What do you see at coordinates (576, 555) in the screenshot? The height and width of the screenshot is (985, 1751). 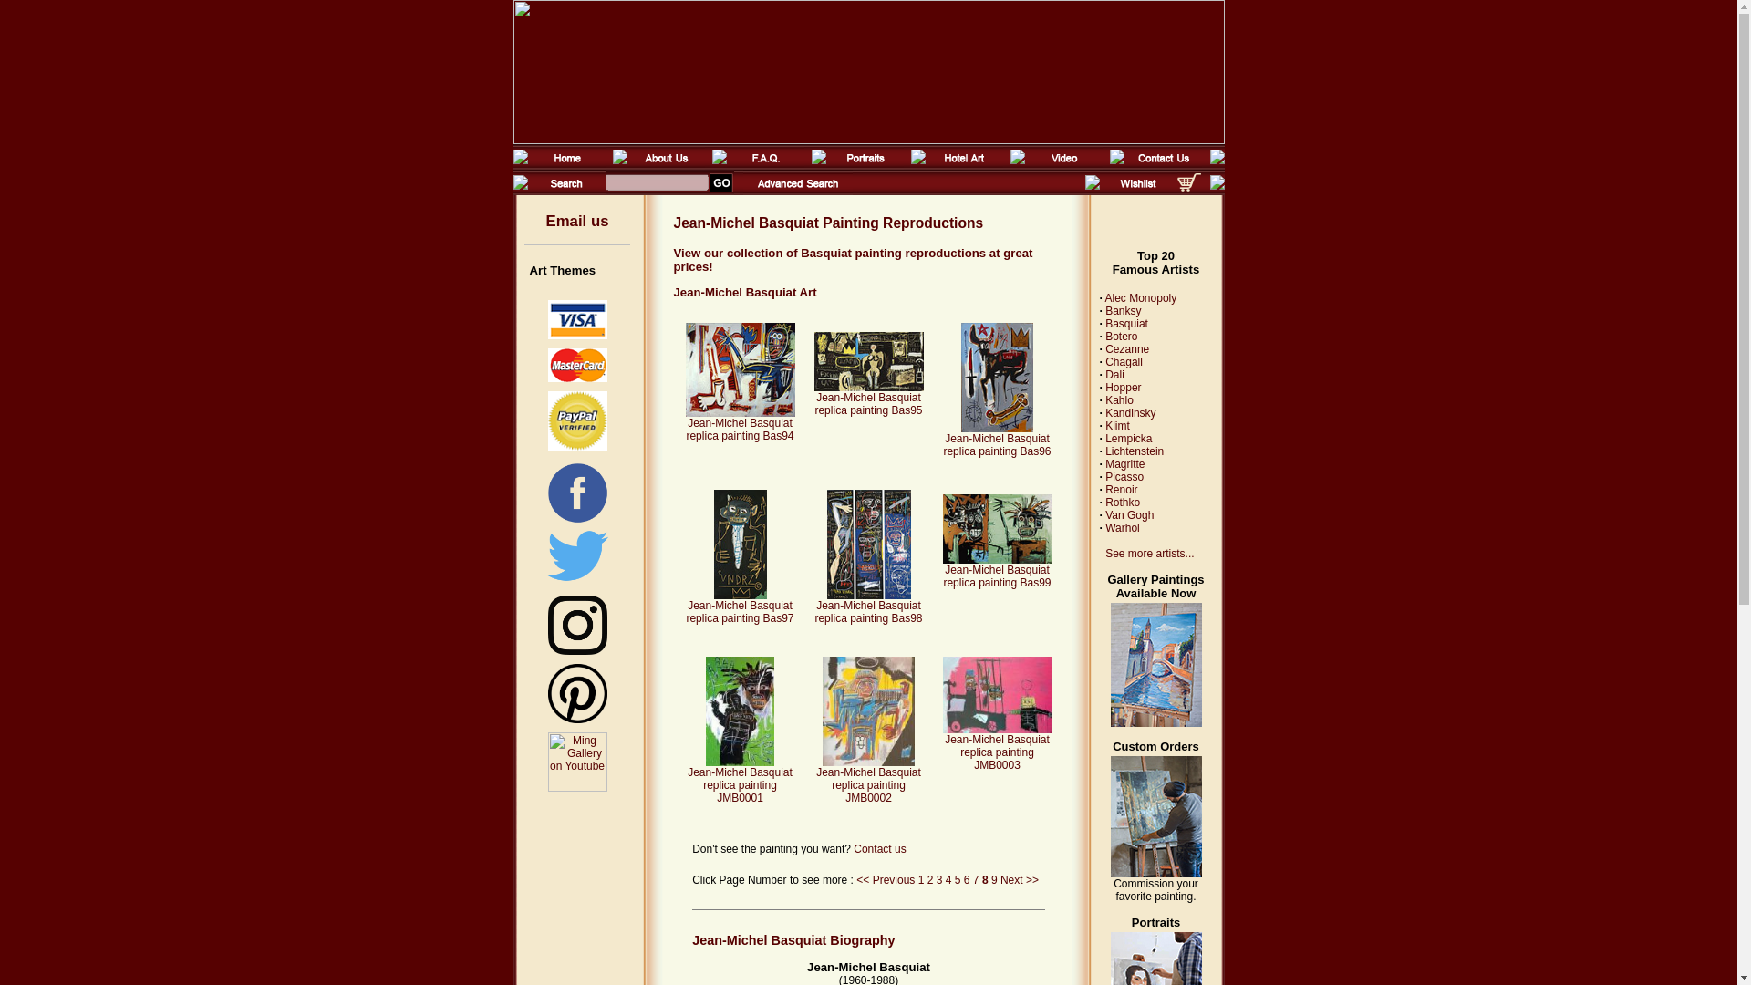 I see `Ming Gallery on Twitter` at bounding box center [576, 555].